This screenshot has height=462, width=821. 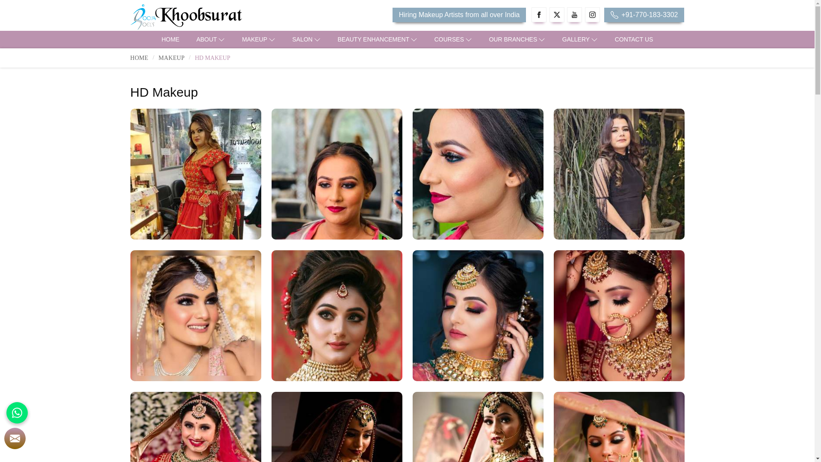 What do you see at coordinates (170, 39) in the screenshot?
I see `Home` at bounding box center [170, 39].